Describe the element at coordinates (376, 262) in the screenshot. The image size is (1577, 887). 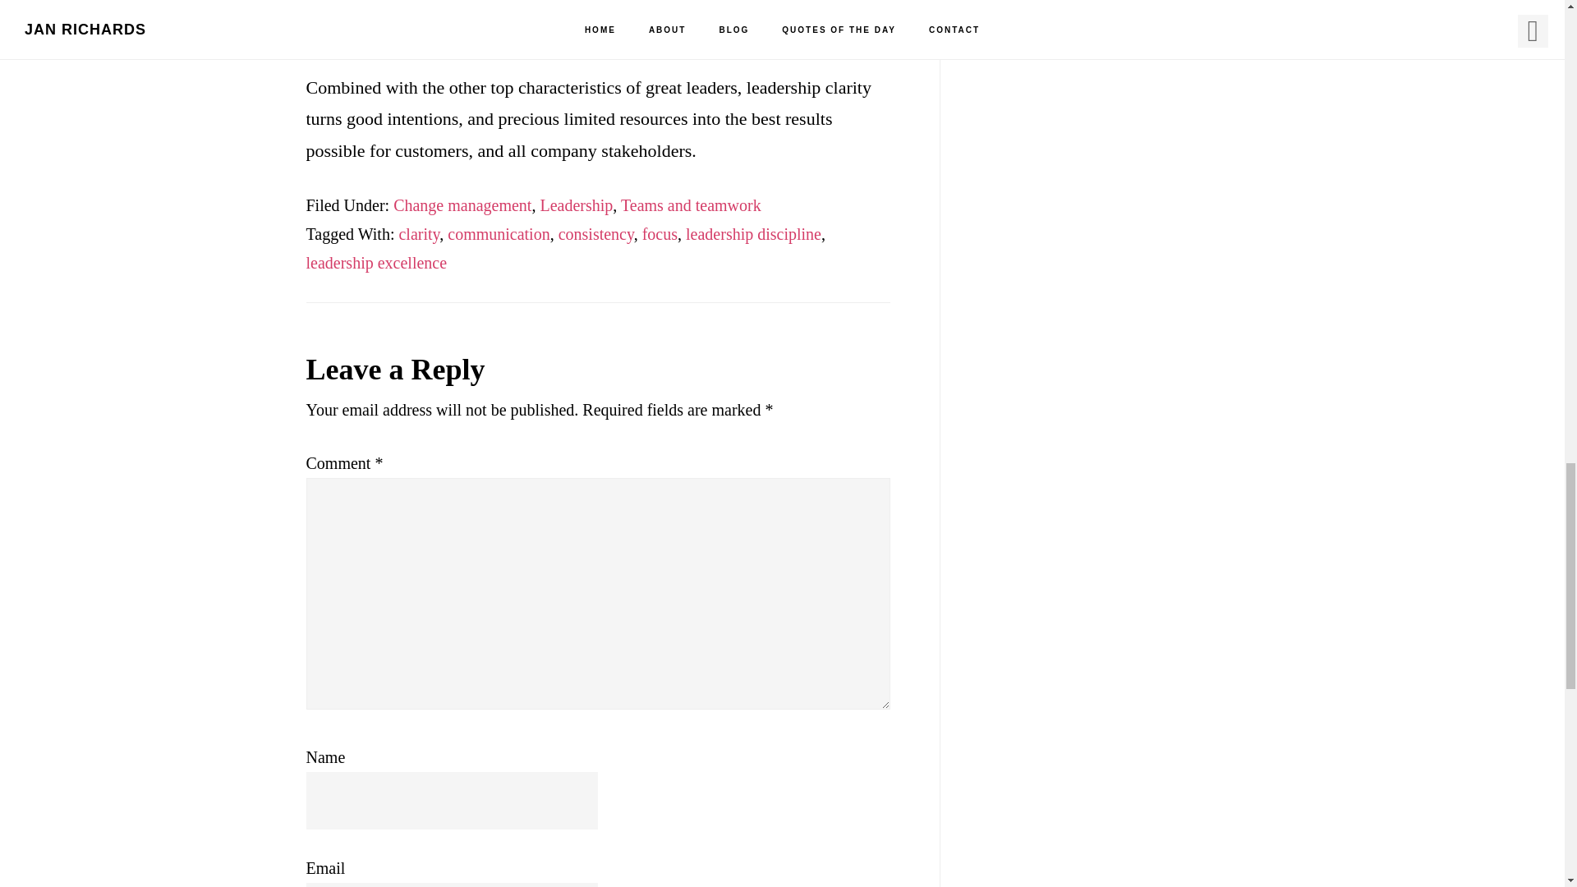
I see `leadership excellence` at that location.